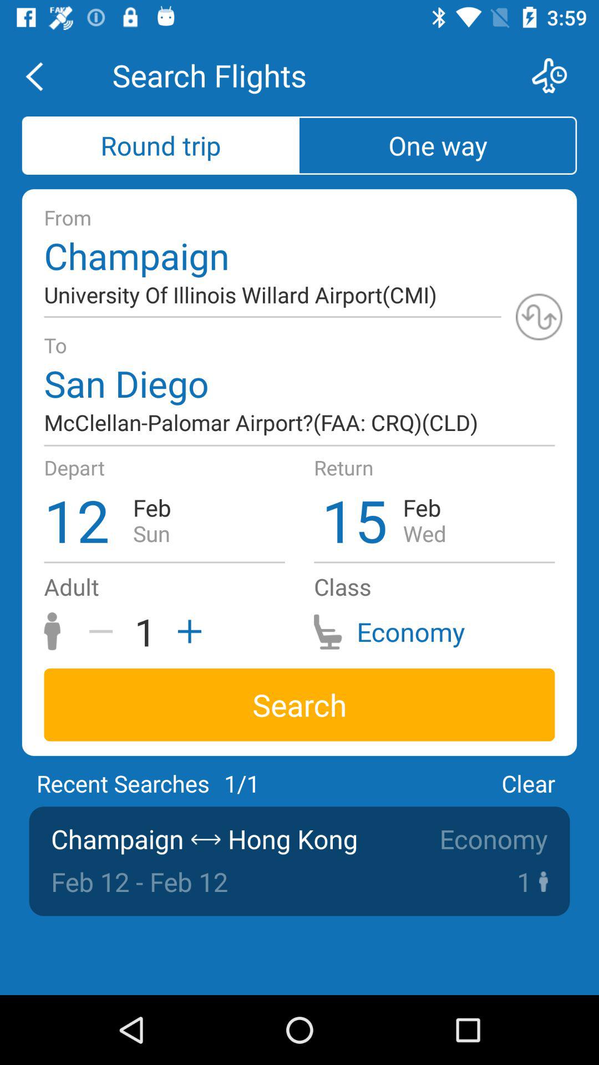 The height and width of the screenshot is (1065, 599). Describe the element at coordinates (528, 783) in the screenshot. I see `turn on the item next to the 1/1` at that location.